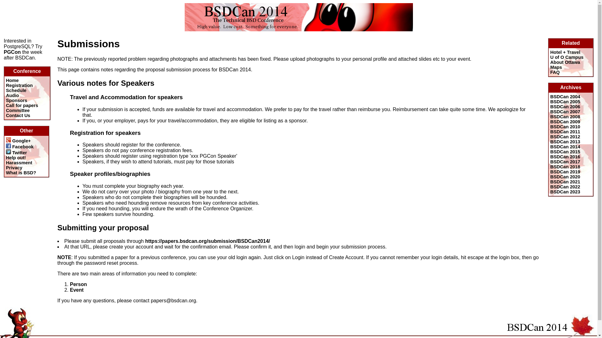 The image size is (602, 338). Describe the element at coordinates (77, 290) in the screenshot. I see `Event` at that location.